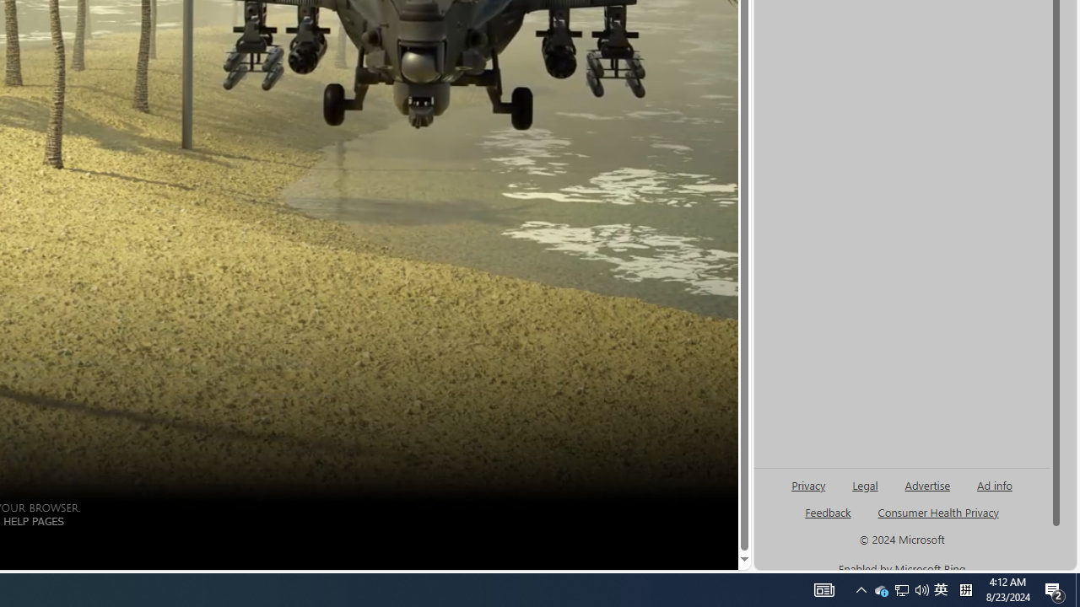 The width and height of the screenshot is (1080, 607). What do you see at coordinates (861, 590) in the screenshot?
I see `AutomationID: genId96` at bounding box center [861, 590].